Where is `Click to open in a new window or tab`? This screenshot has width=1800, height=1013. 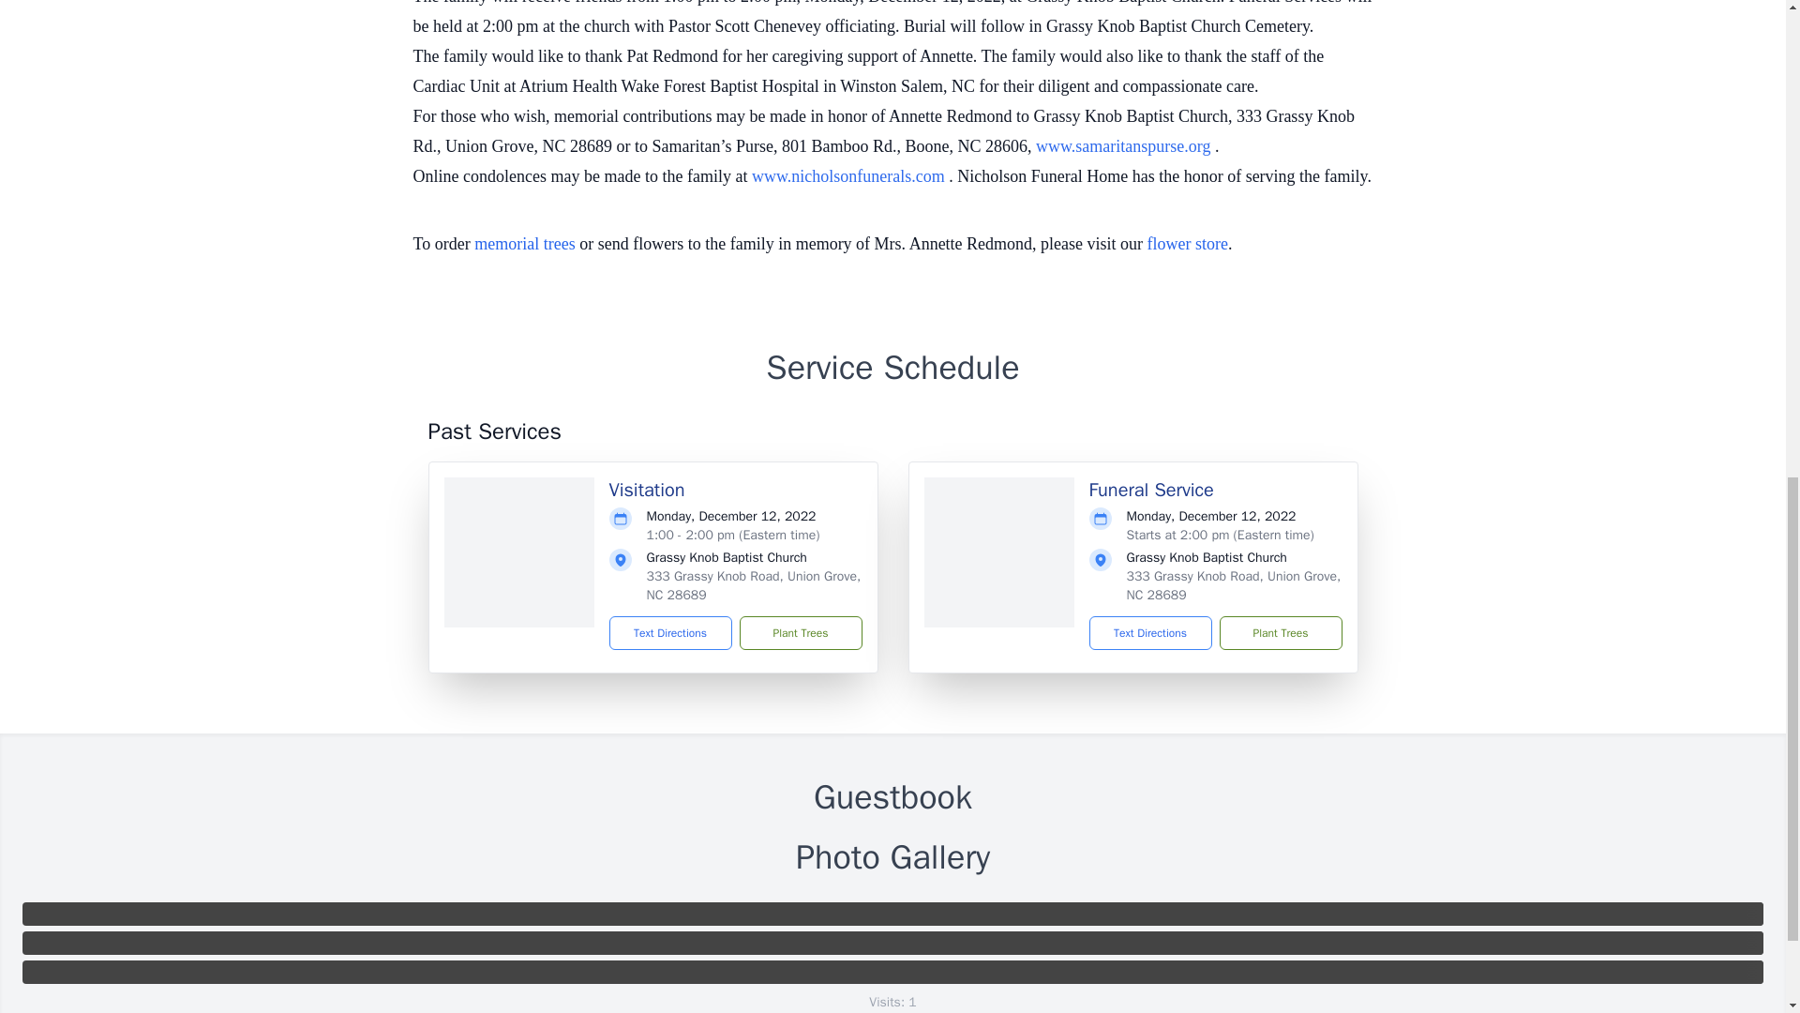
Click to open in a new window or tab is located at coordinates (849, 176).